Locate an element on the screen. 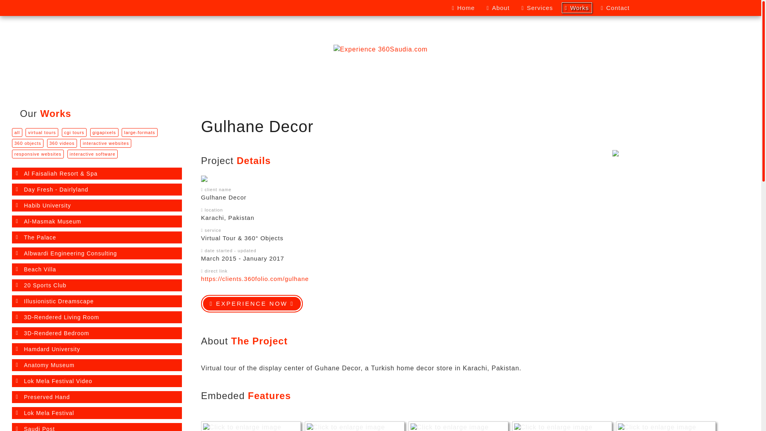 The image size is (766, 431). Contact is located at coordinates (615, 8).